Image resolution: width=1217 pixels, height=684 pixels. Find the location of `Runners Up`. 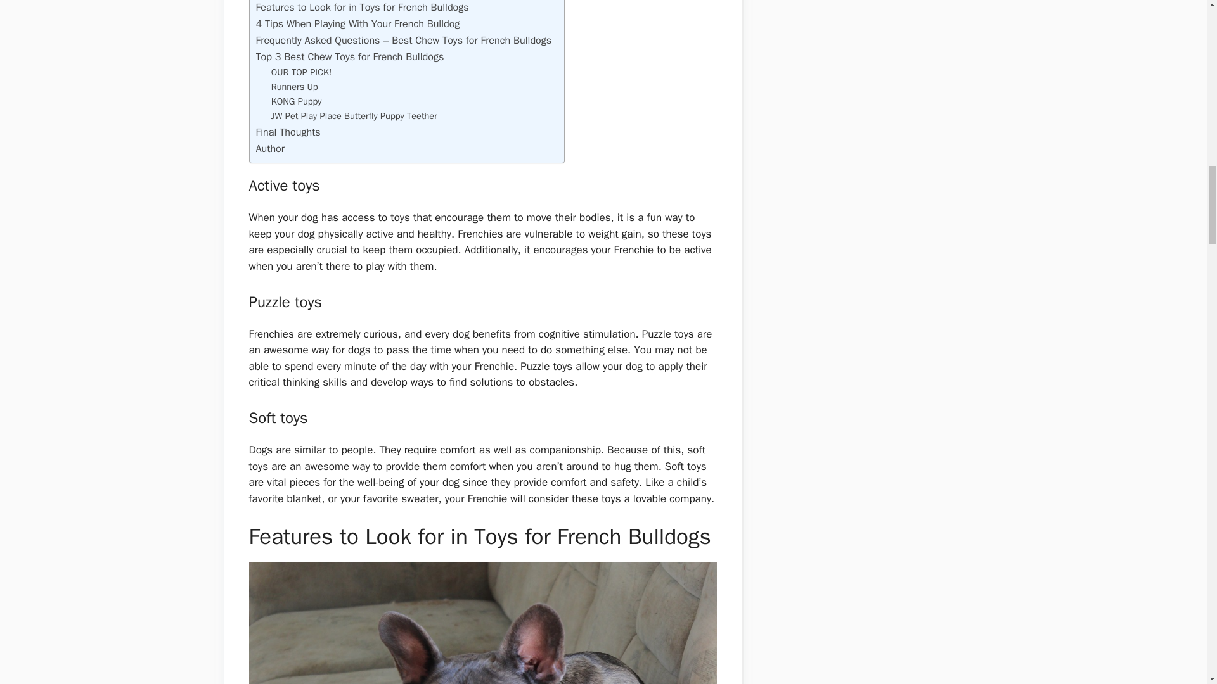

Runners Up is located at coordinates (294, 87).